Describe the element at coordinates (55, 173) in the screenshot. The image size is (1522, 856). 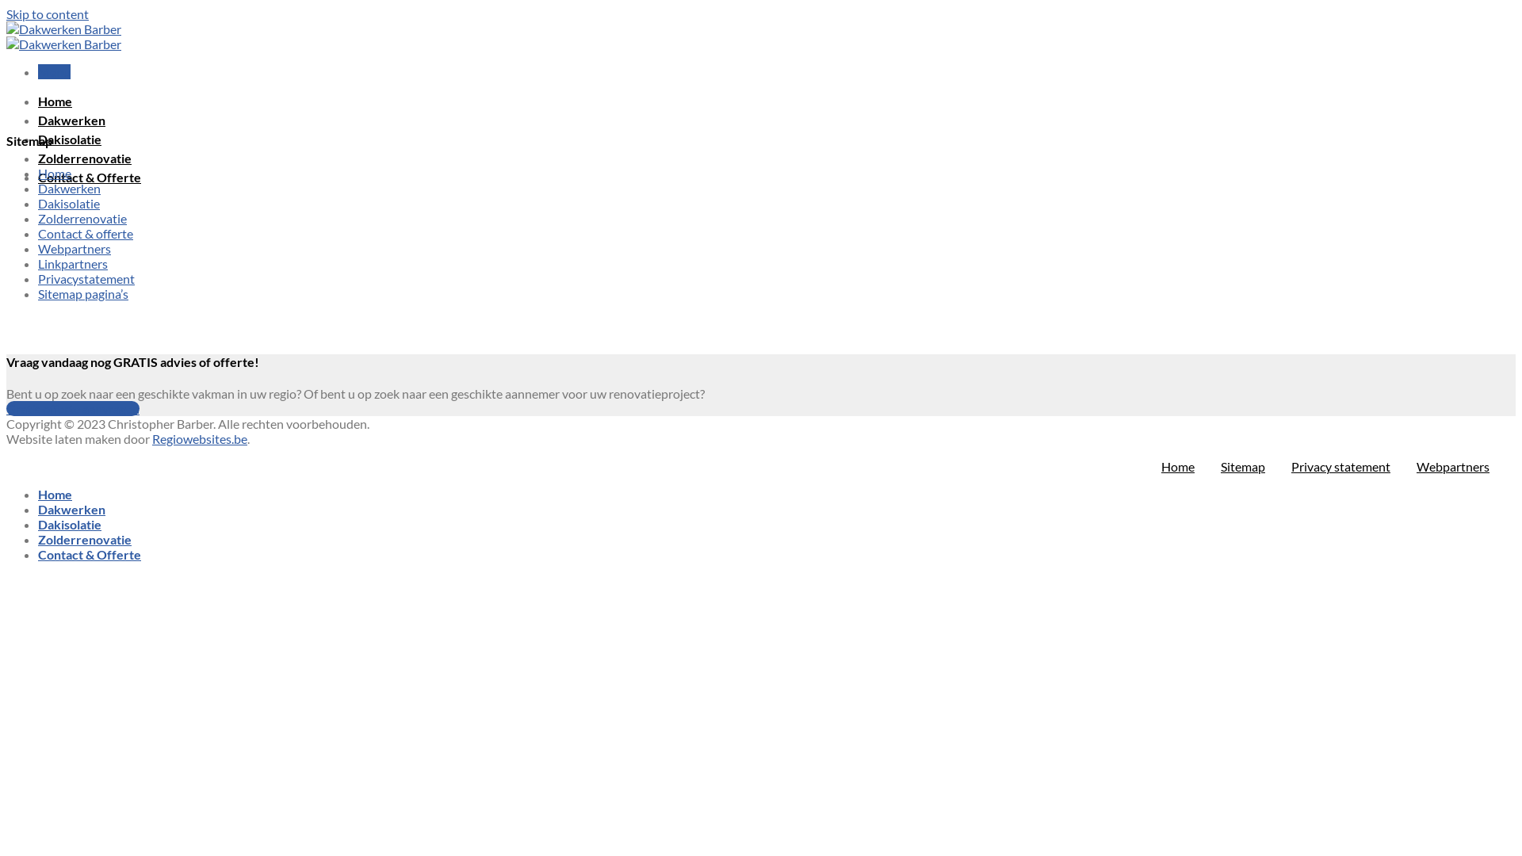
I see `Home` at that location.